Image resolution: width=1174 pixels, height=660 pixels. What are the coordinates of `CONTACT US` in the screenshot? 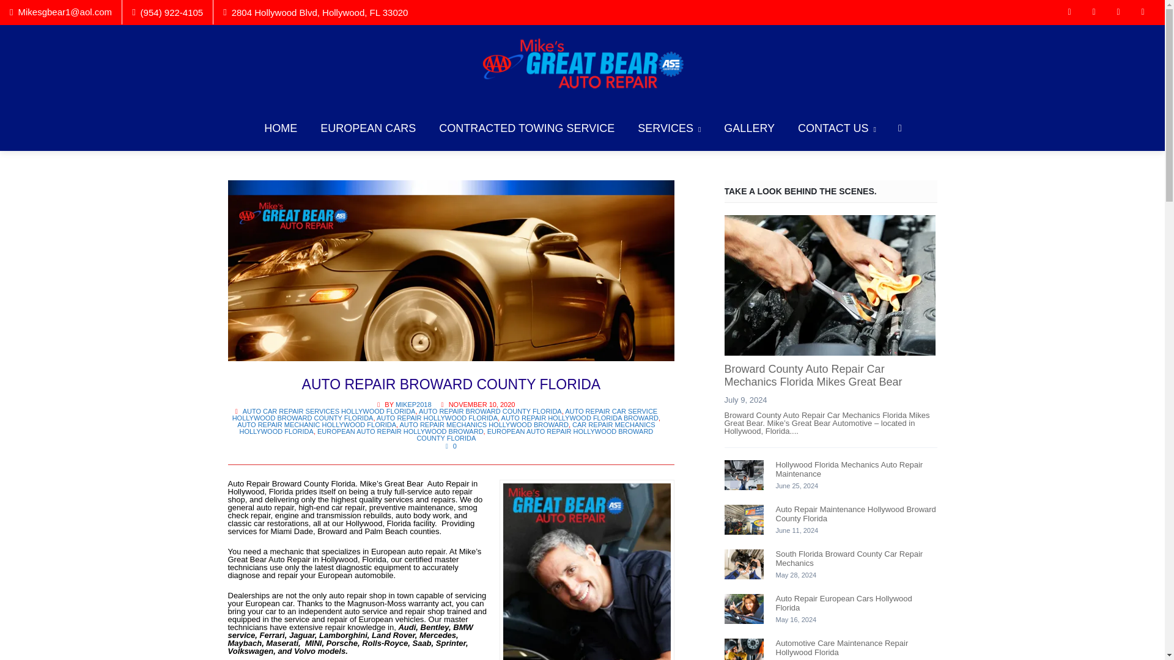 It's located at (836, 128).